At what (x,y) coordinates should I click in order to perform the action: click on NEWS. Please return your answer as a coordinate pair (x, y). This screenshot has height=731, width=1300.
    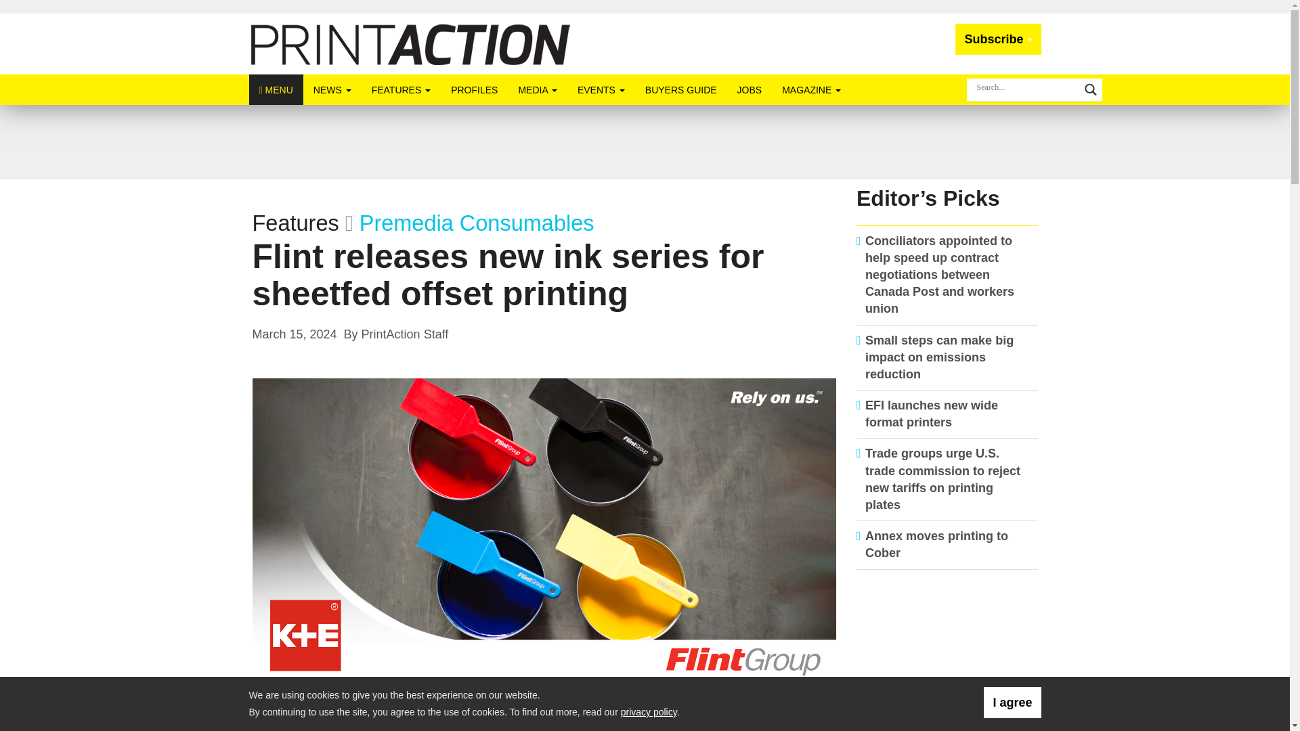
    Looking at the image, I should click on (332, 89).